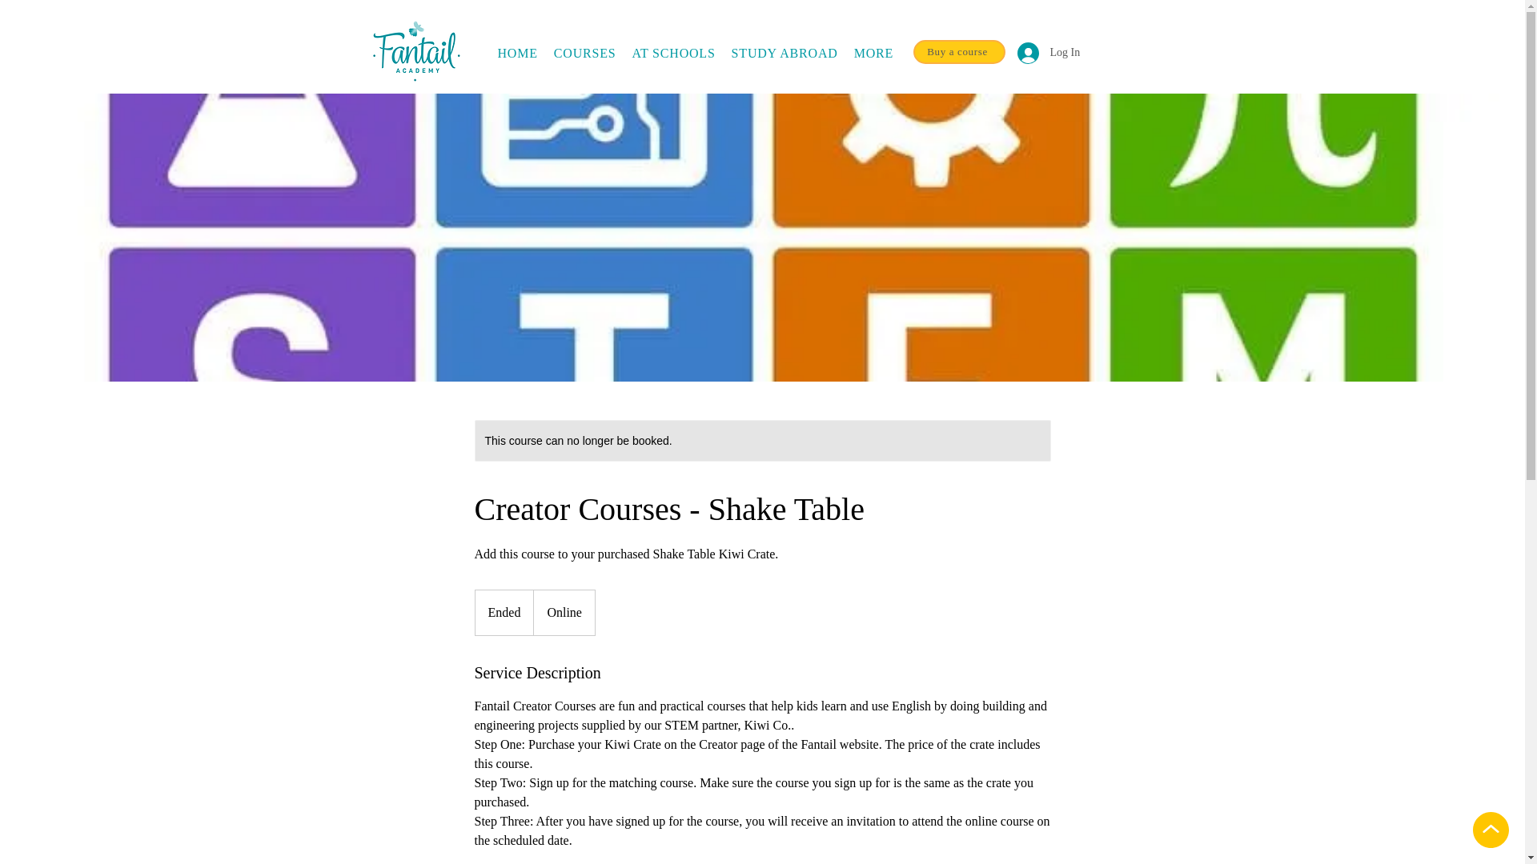 The image size is (1537, 864). What do you see at coordinates (1039, 53) in the screenshot?
I see `STUDY ABROAD` at bounding box center [1039, 53].